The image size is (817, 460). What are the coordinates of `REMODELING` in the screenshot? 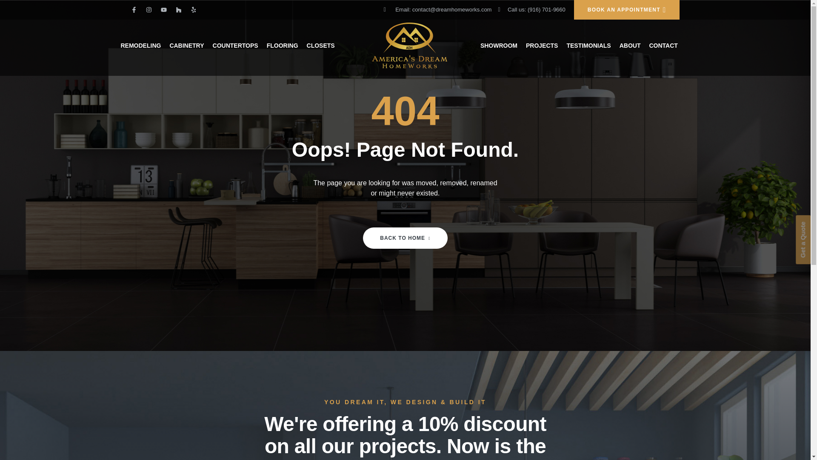 It's located at (146, 45).